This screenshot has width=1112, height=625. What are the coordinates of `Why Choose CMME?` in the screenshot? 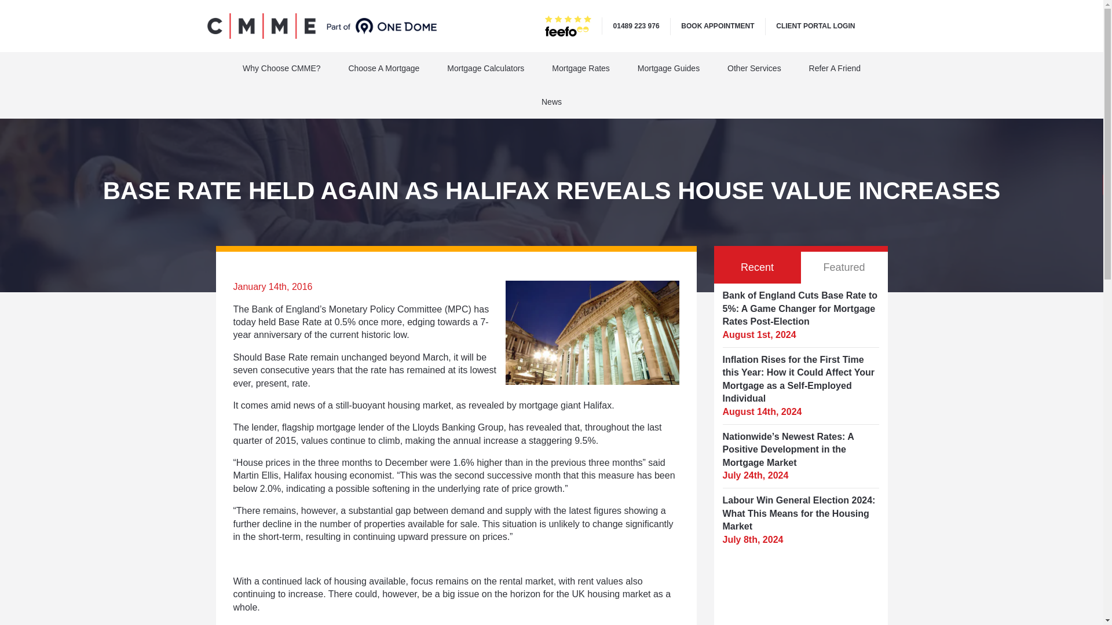 It's located at (281, 68).